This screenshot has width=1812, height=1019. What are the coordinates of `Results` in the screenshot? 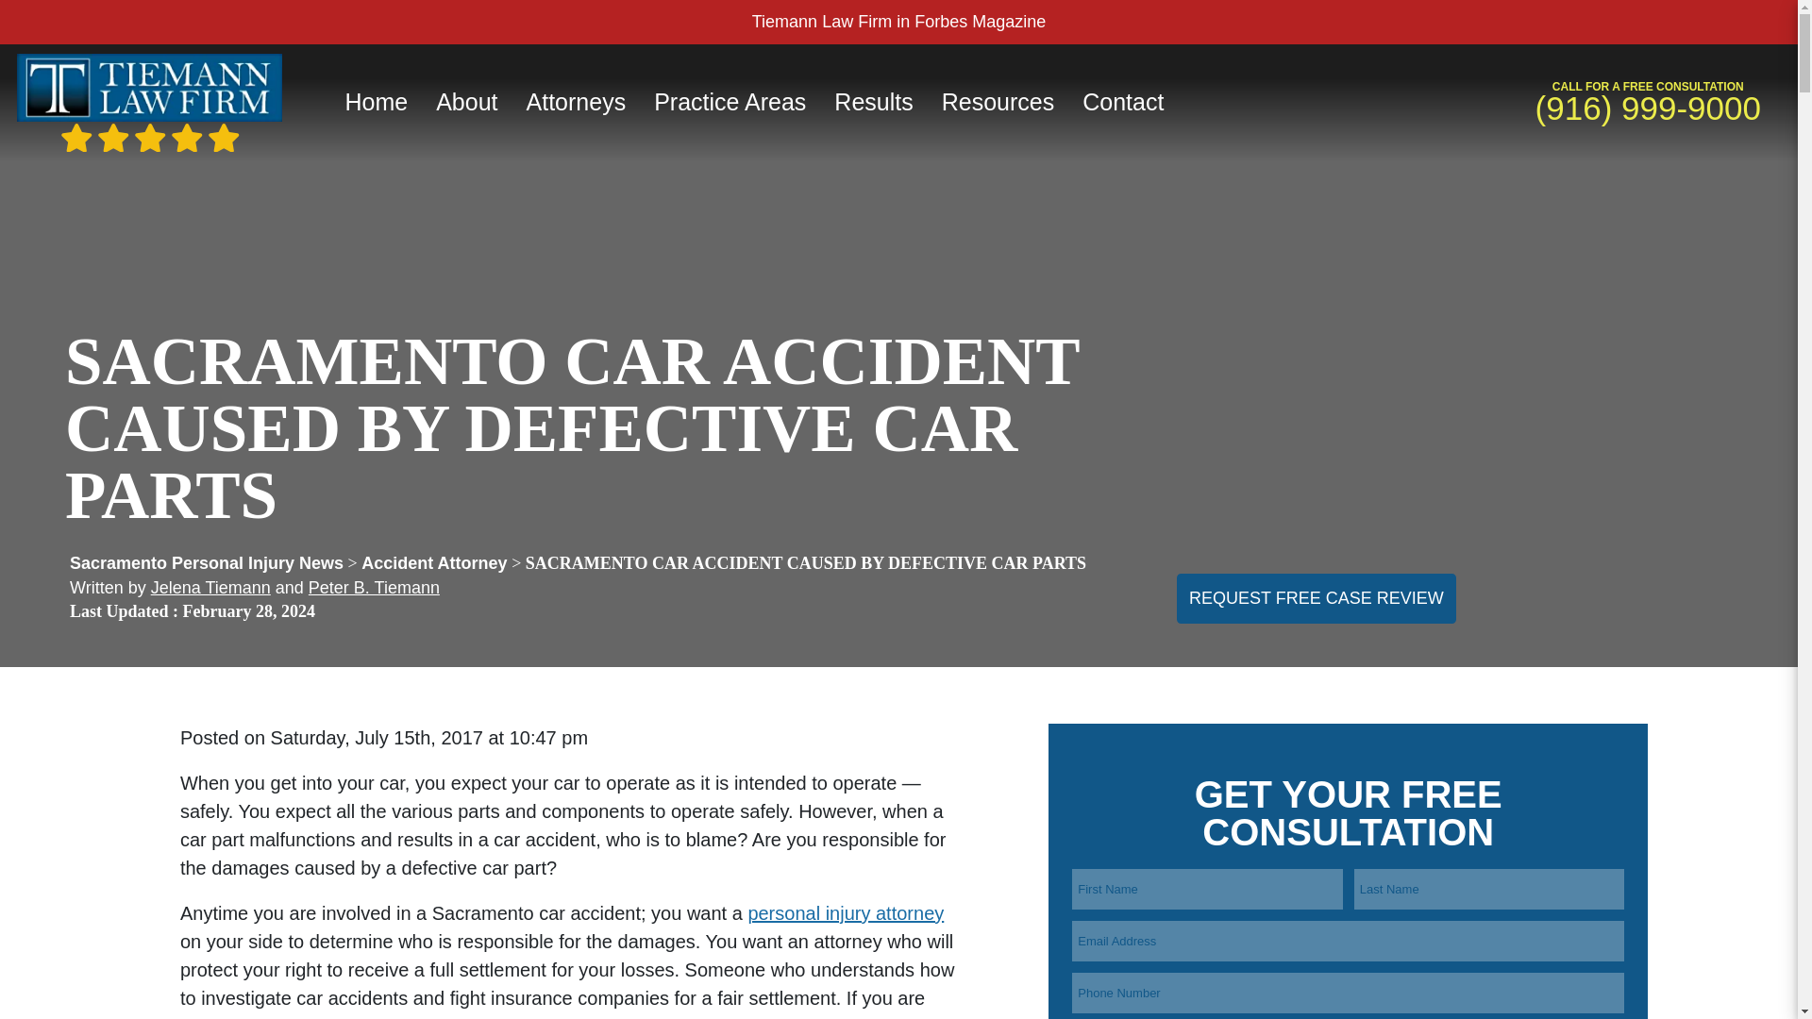 It's located at (873, 102).